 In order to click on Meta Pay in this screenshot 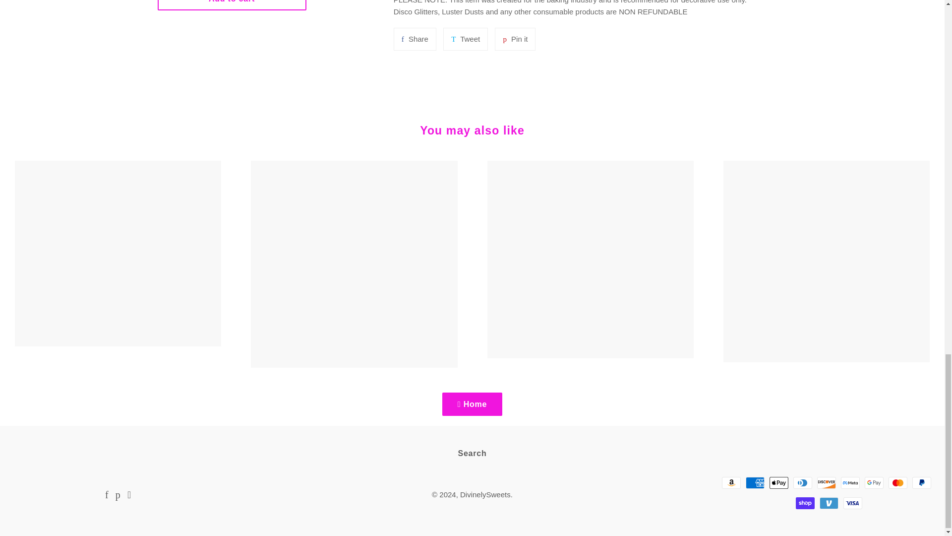, I will do `click(778, 482)`.